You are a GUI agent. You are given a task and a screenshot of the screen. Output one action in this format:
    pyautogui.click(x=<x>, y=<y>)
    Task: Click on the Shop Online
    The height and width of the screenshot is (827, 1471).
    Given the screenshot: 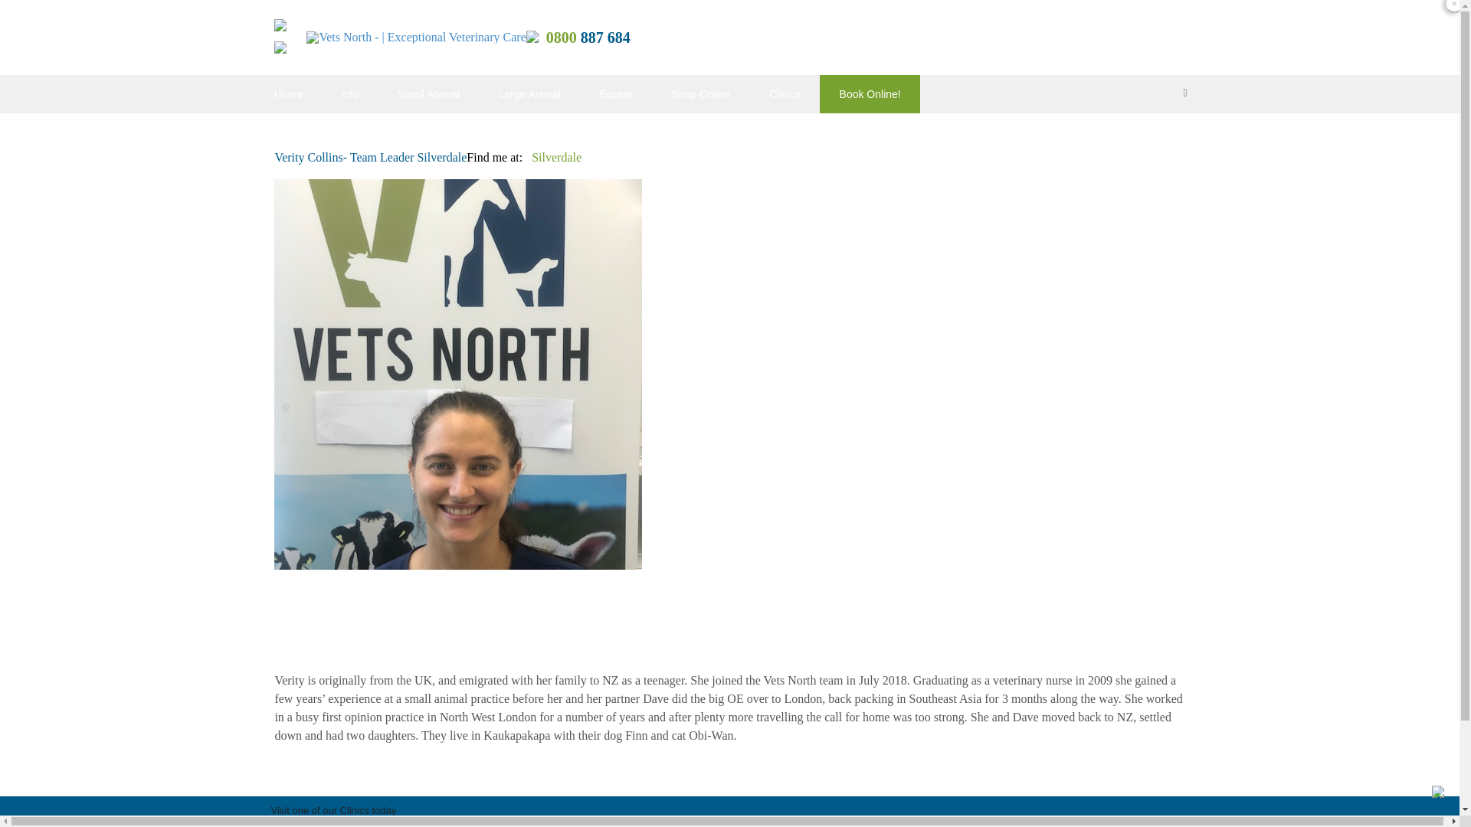 What is the action you would take?
    pyautogui.click(x=700, y=93)
    